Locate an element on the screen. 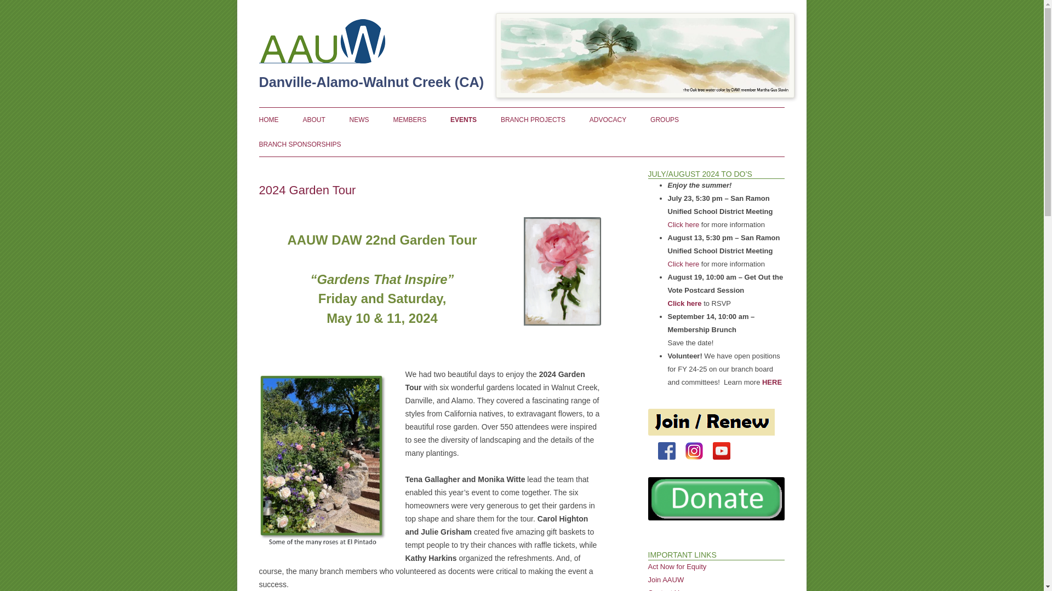 This screenshot has width=1052, height=591. MEMBERS is located at coordinates (409, 119).